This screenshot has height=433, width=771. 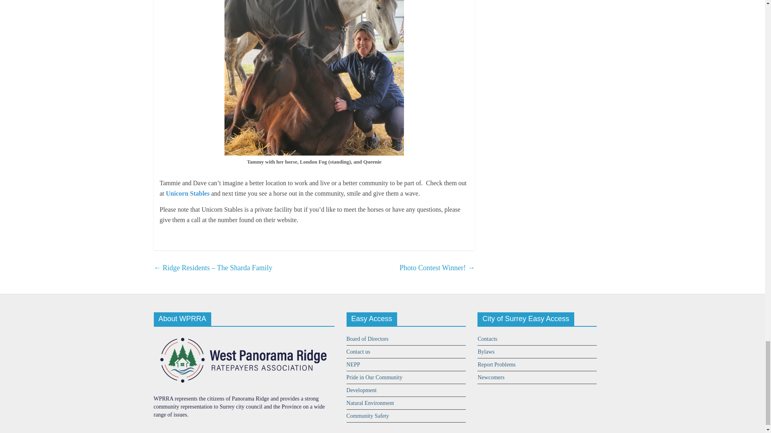 I want to click on Report Problems, so click(x=496, y=364).